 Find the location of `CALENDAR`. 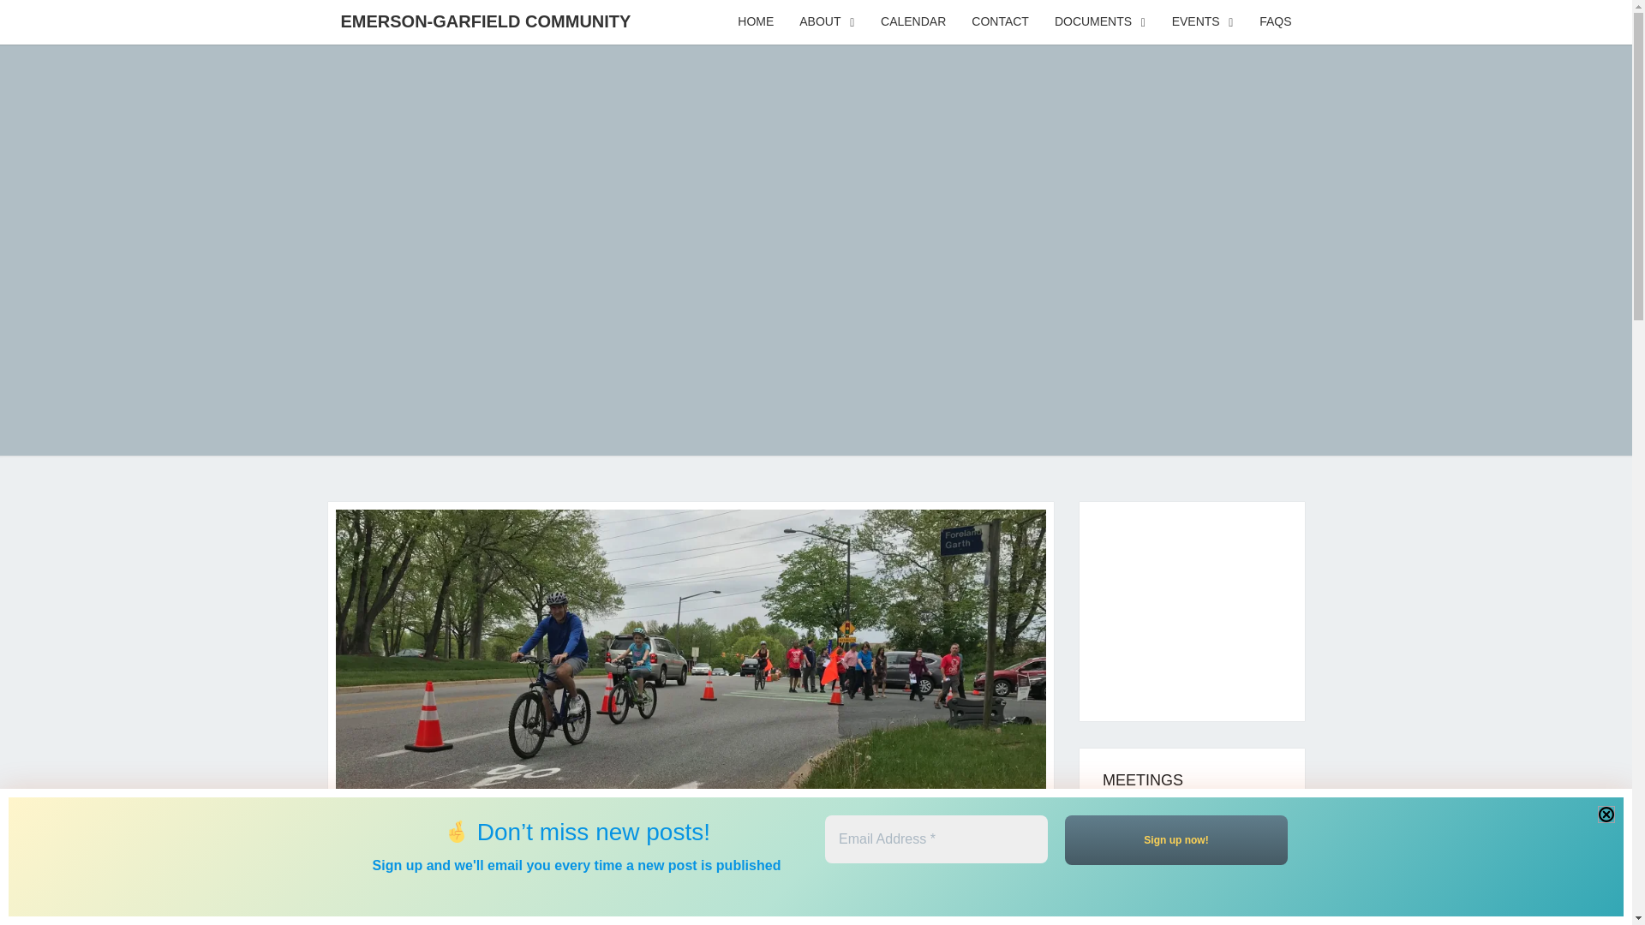

CALENDAR is located at coordinates (913, 22).